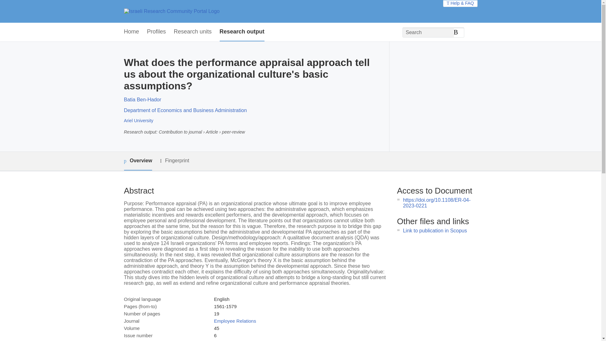 Image resolution: width=606 pixels, height=341 pixels. I want to click on Profiles, so click(157, 32).